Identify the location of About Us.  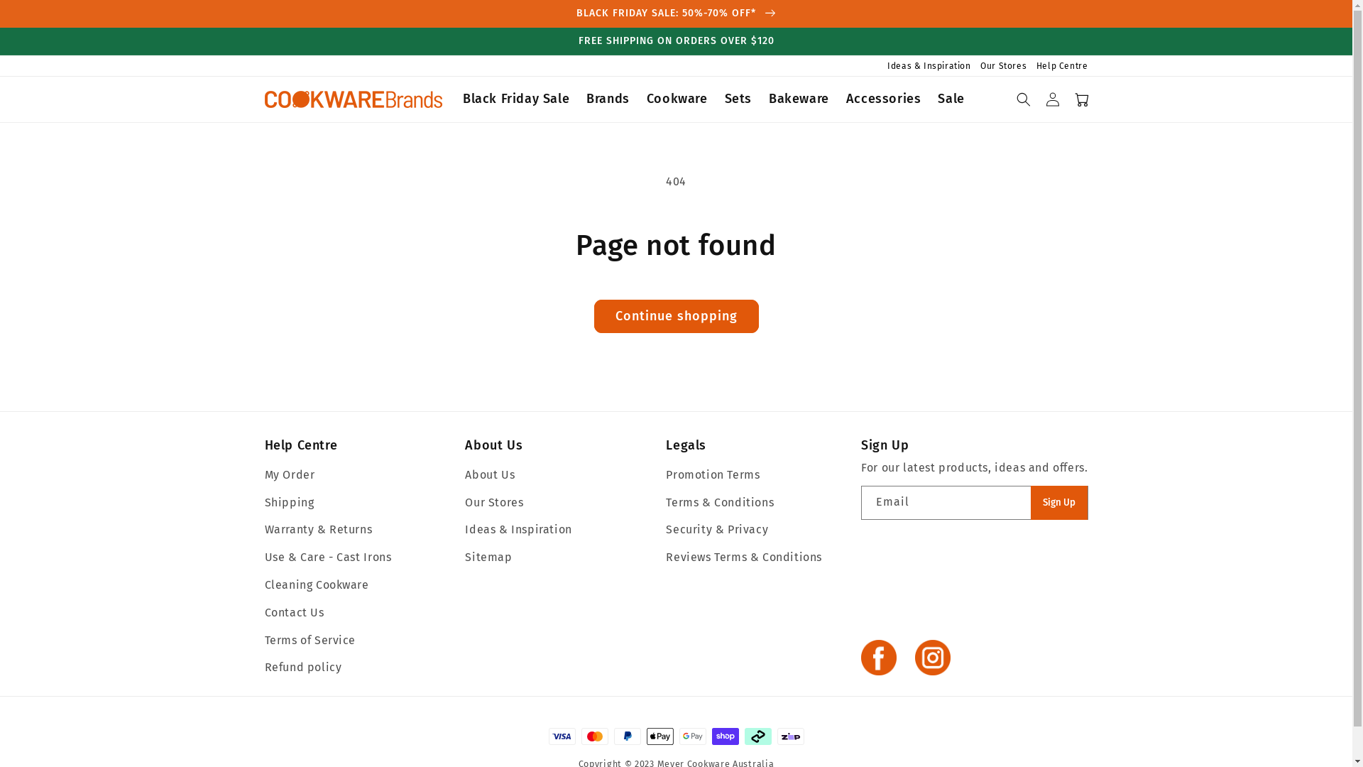
(562, 446).